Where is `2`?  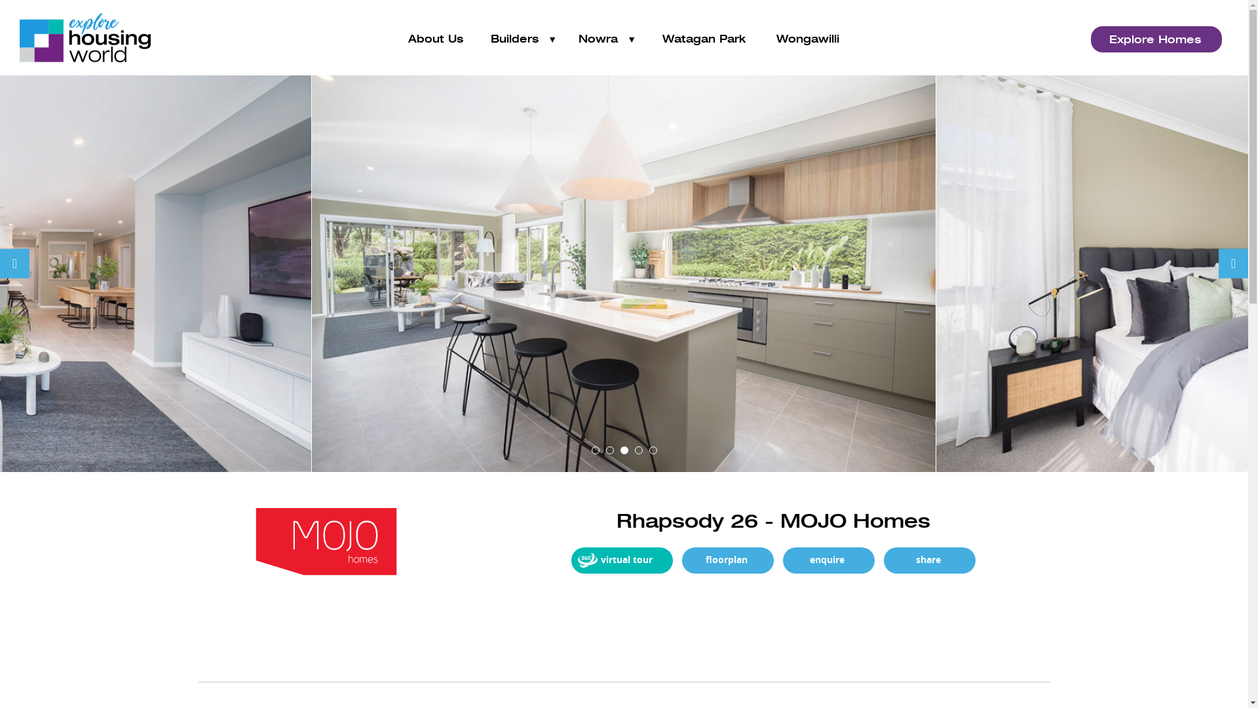 2 is located at coordinates (609, 450).